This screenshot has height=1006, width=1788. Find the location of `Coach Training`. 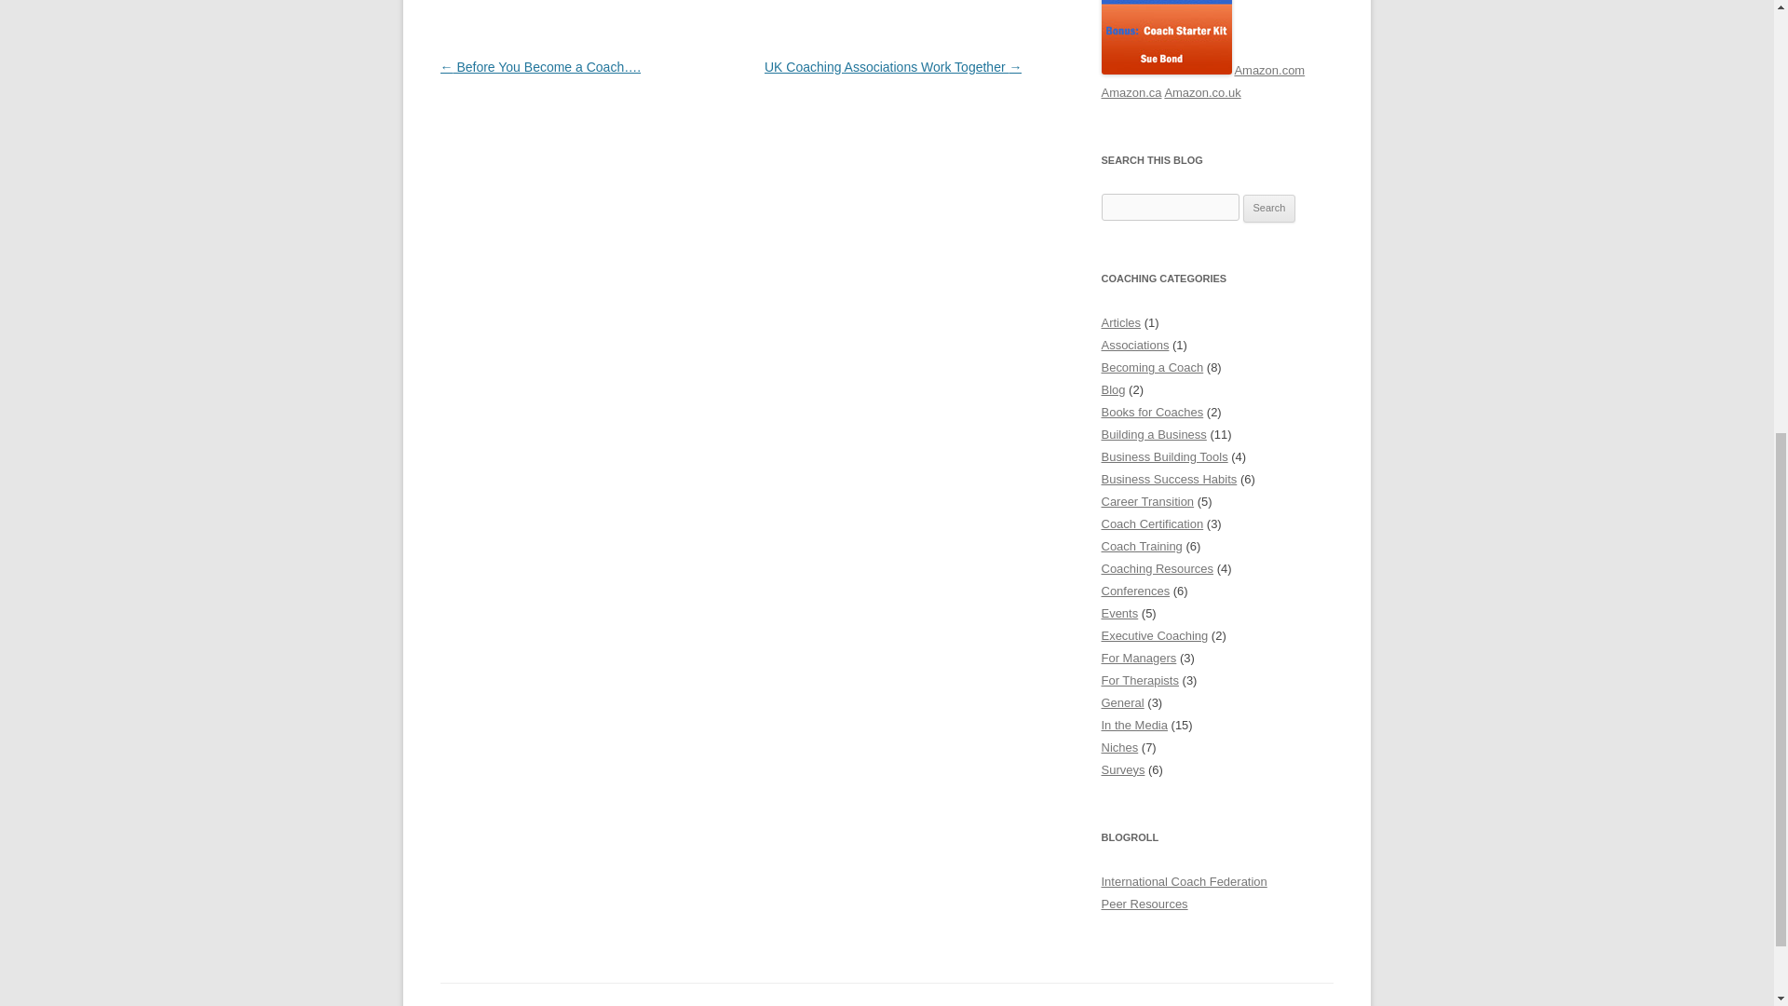

Coach Training is located at coordinates (1142, 546).